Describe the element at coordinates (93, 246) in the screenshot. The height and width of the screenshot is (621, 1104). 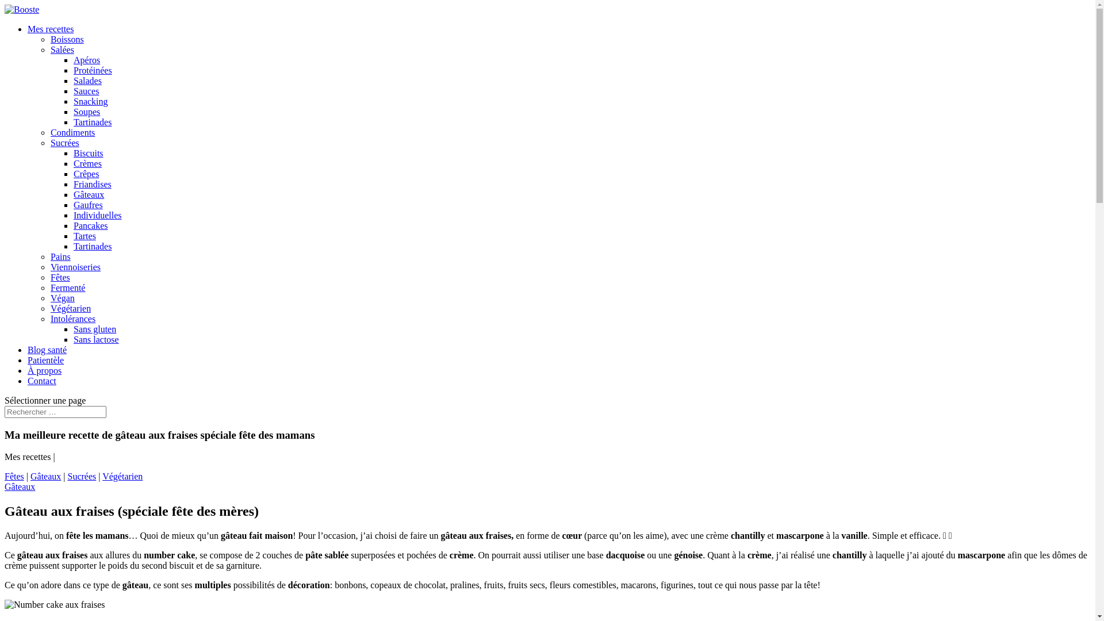
I see `Tartinades` at that location.